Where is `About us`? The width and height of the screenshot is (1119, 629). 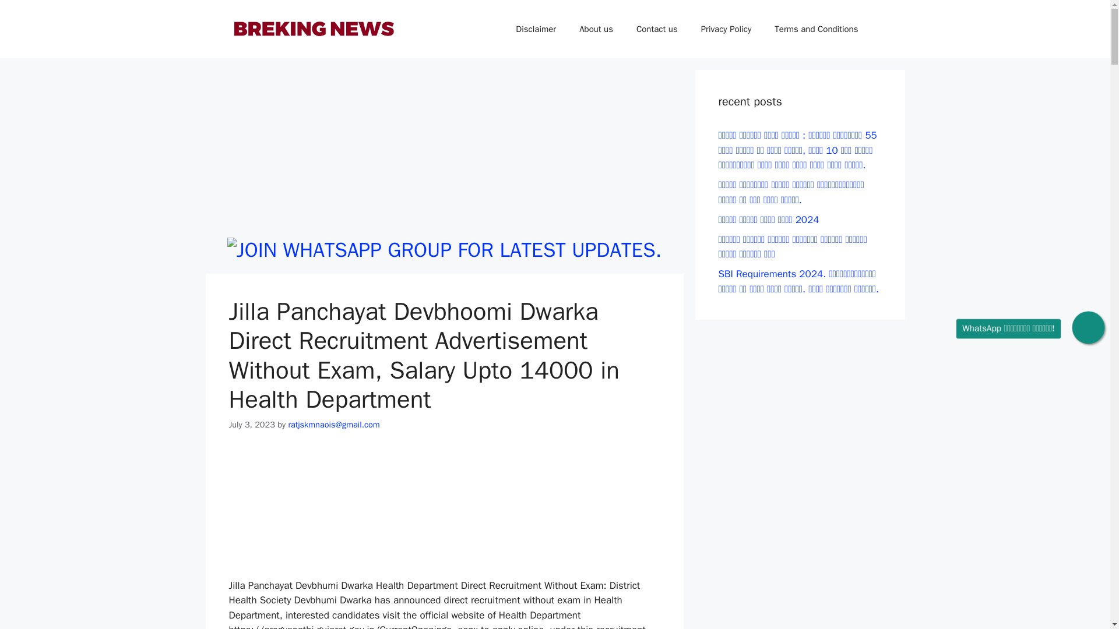 About us is located at coordinates (596, 29).